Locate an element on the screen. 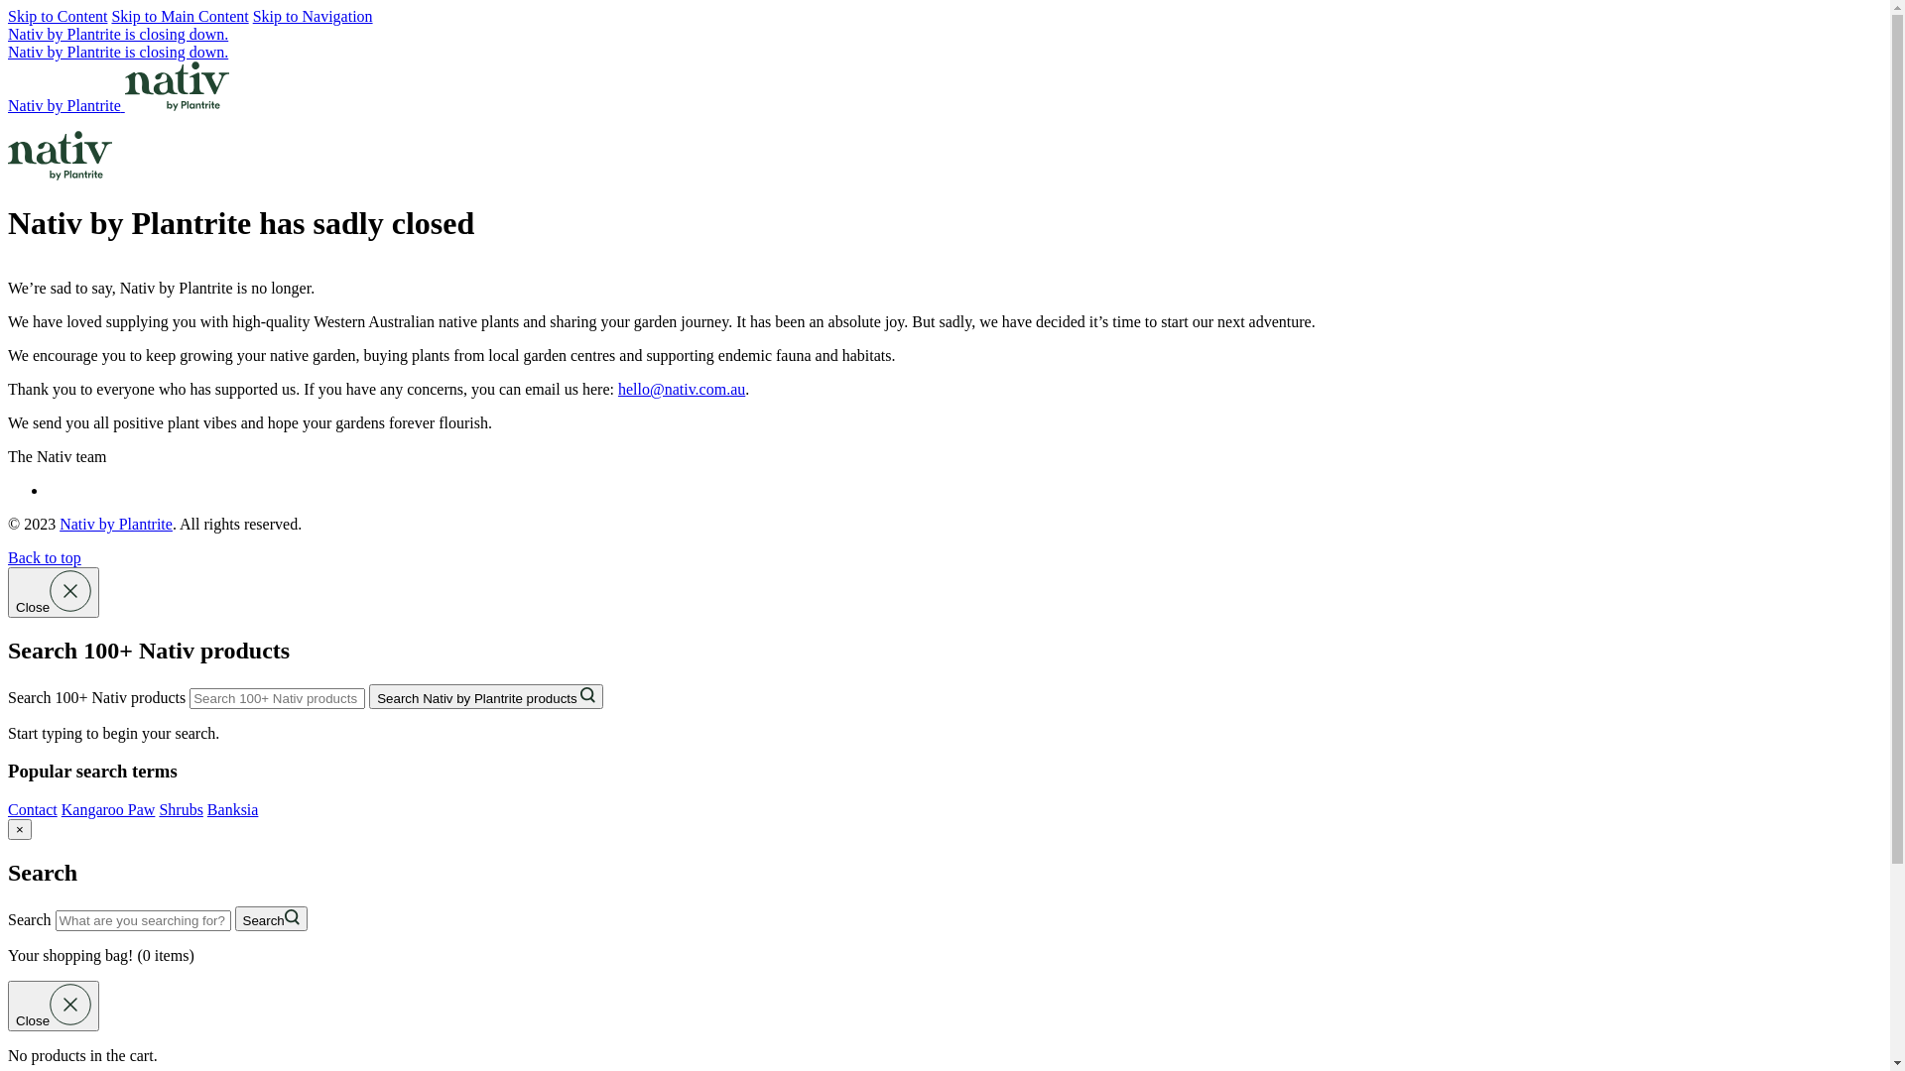 The image size is (1905, 1071). Close is located at coordinates (54, 593).